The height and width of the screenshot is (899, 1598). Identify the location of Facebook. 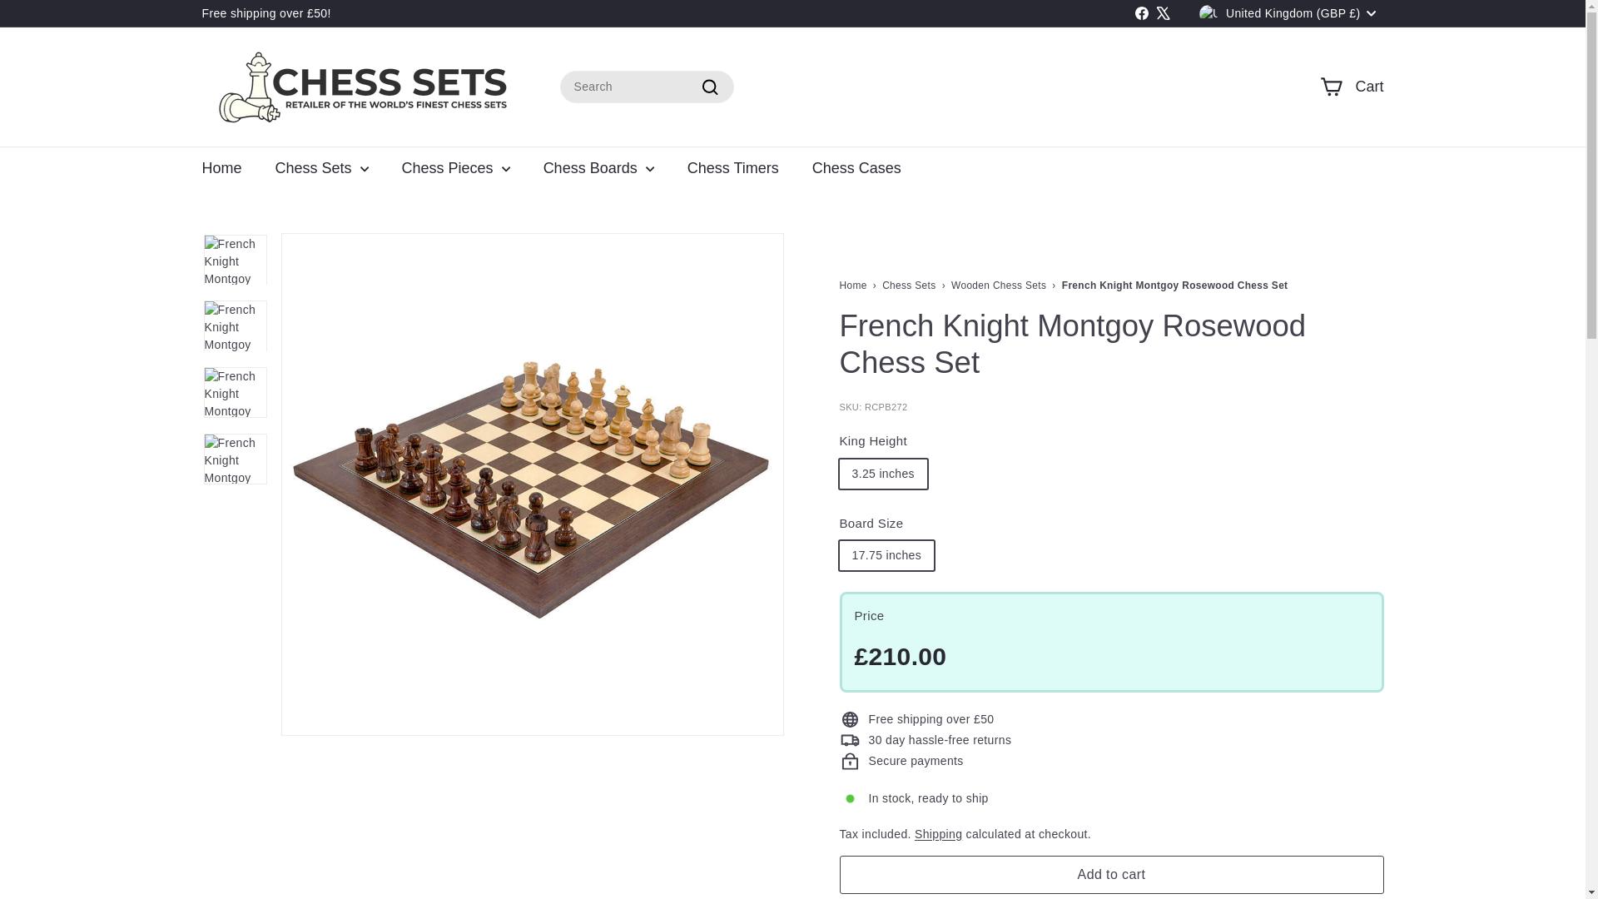
(1142, 14).